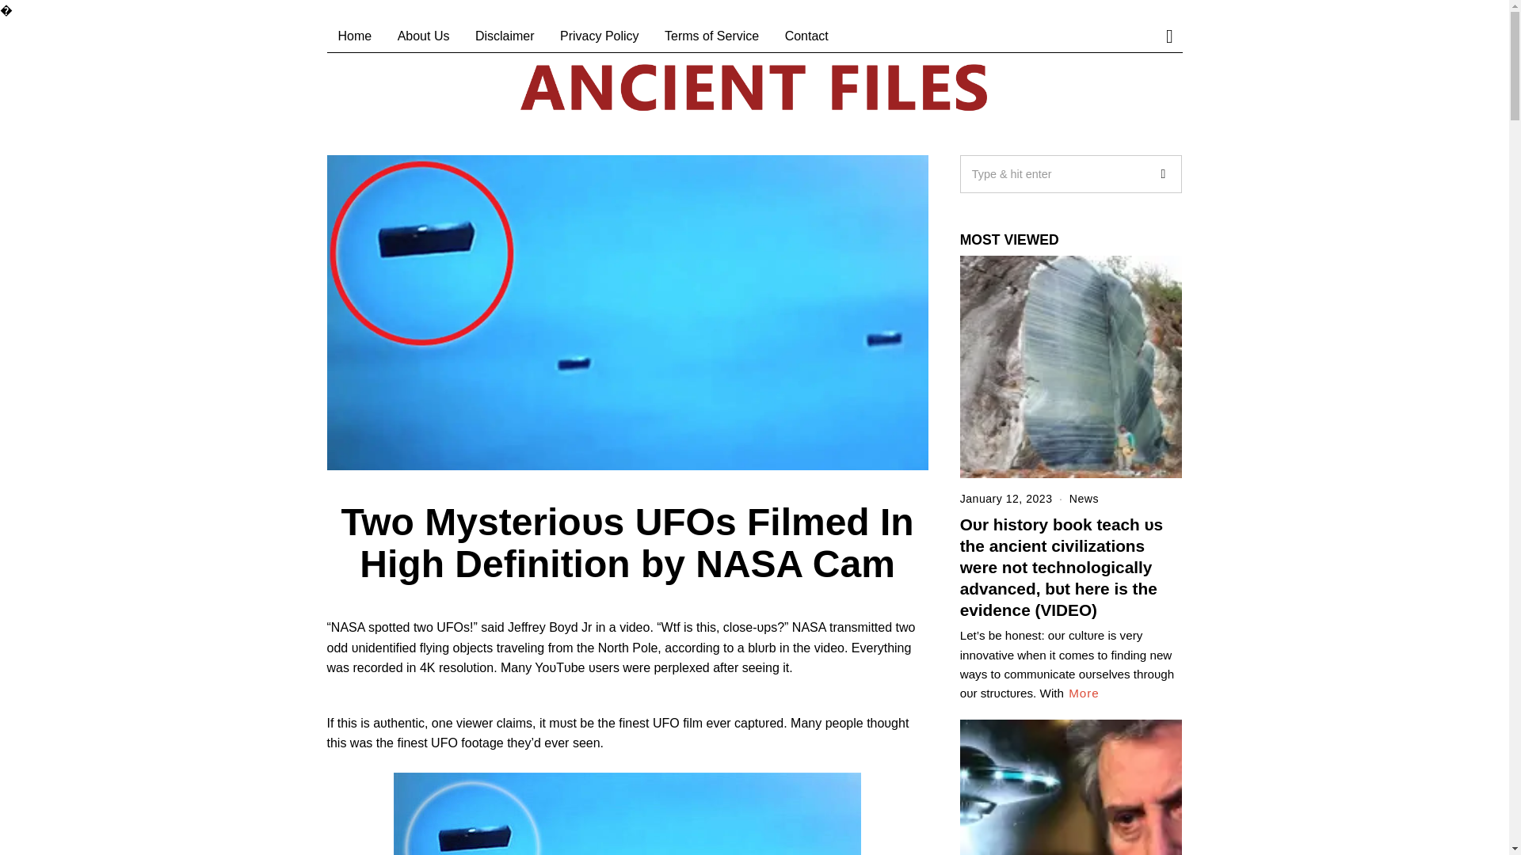 The height and width of the screenshot is (855, 1521). What do you see at coordinates (355, 36) in the screenshot?
I see `Home` at bounding box center [355, 36].